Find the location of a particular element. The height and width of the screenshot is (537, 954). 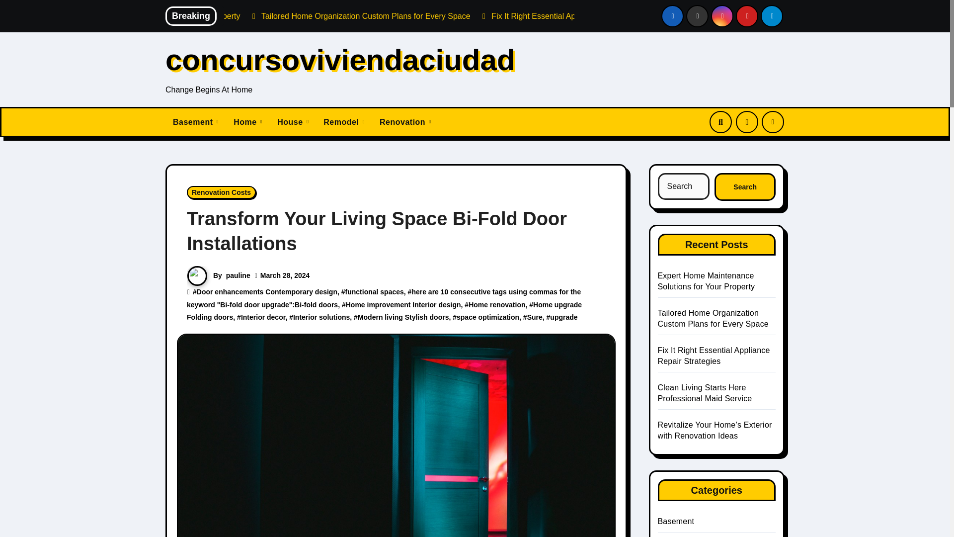

Search is located at coordinates (745, 186).